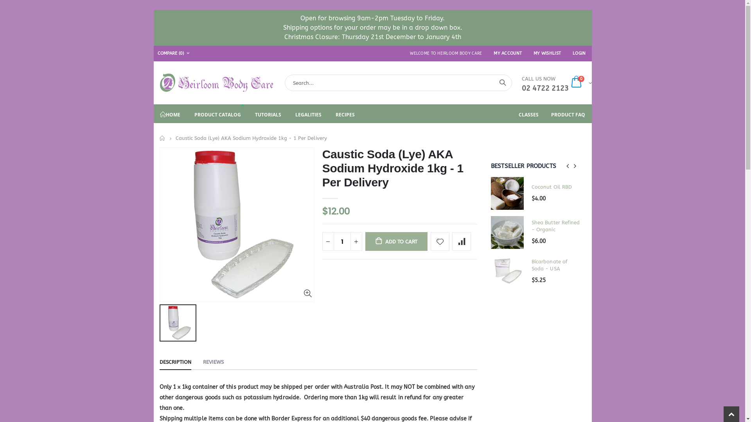 Image resolution: width=751 pixels, height=422 pixels. What do you see at coordinates (345, 114) in the screenshot?
I see `RECIPES` at bounding box center [345, 114].